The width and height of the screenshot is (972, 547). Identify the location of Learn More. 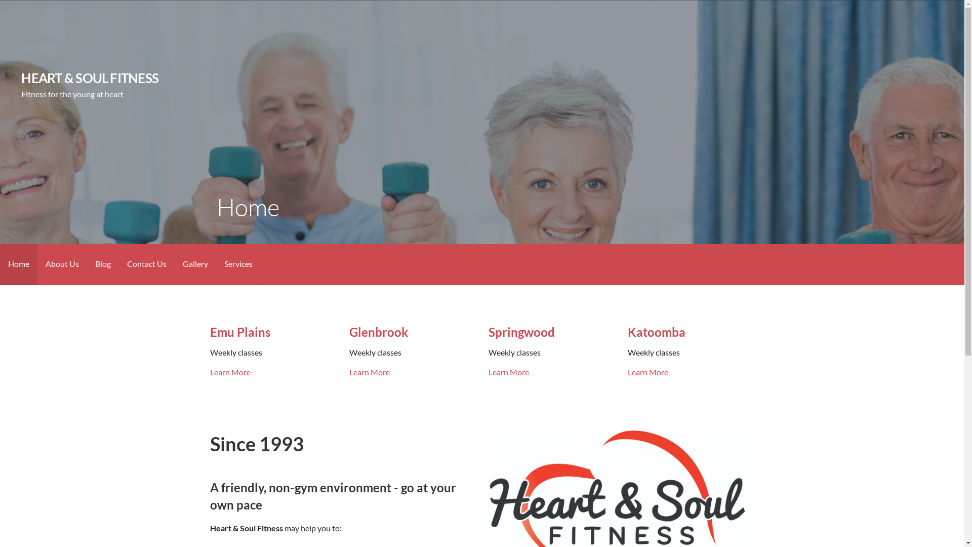
(648, 372).